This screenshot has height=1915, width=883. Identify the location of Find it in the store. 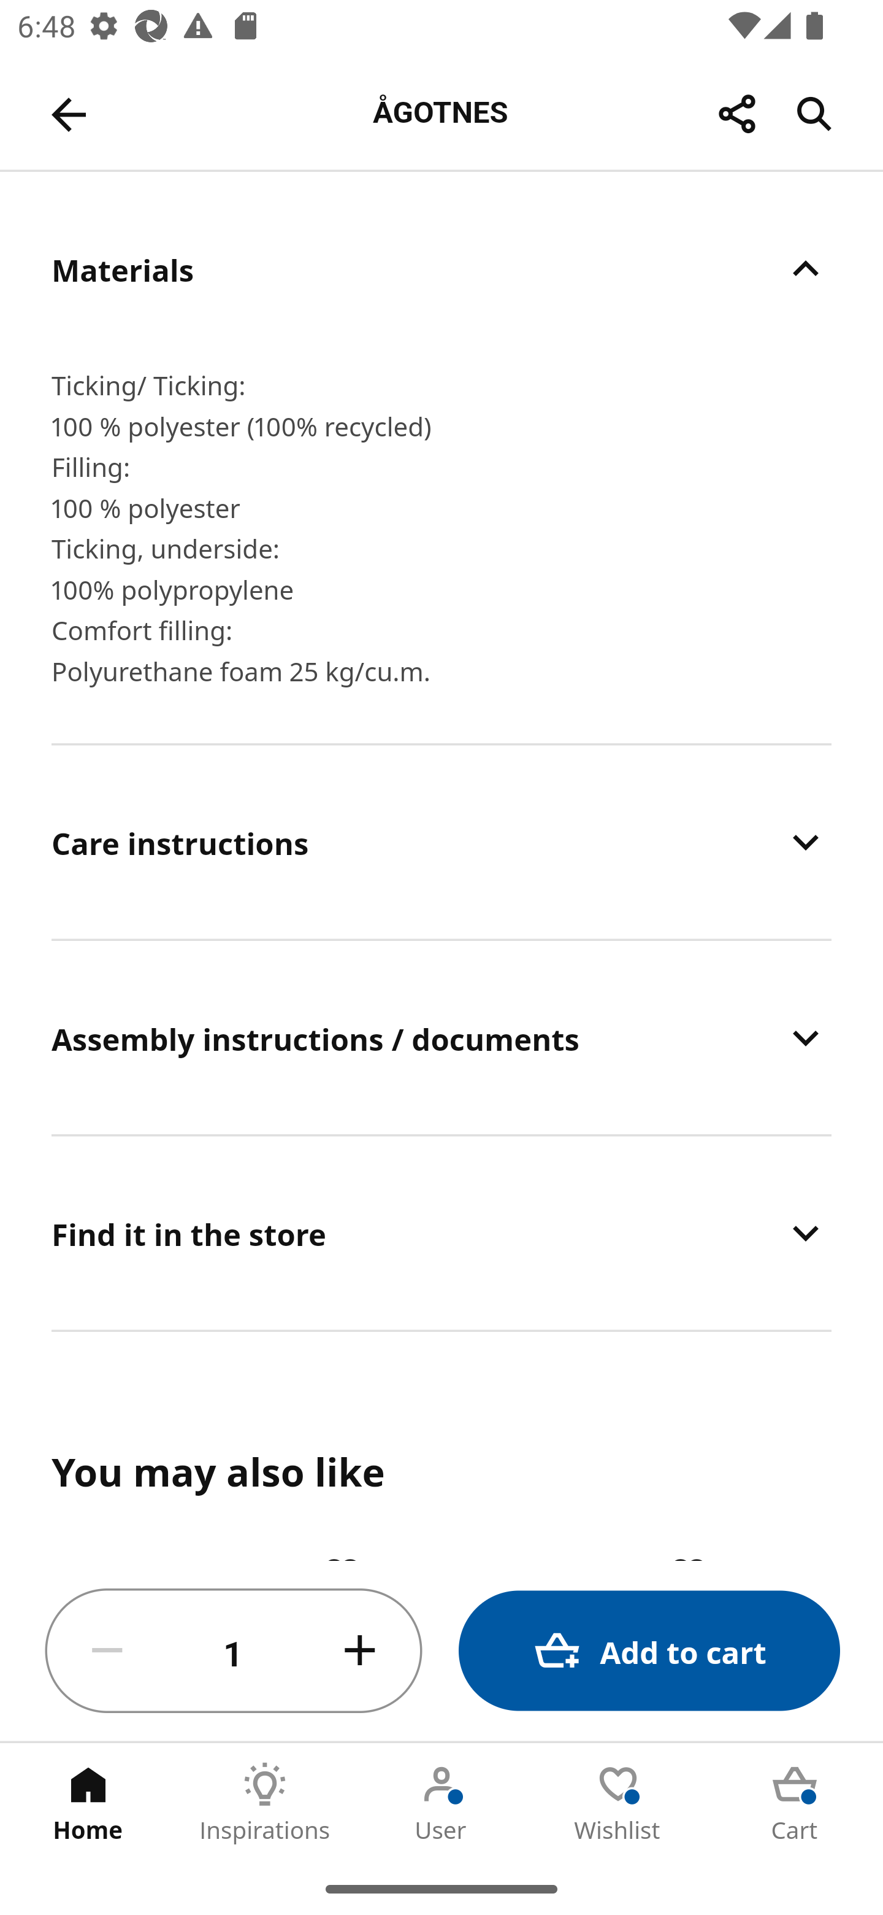
(442, 1233).